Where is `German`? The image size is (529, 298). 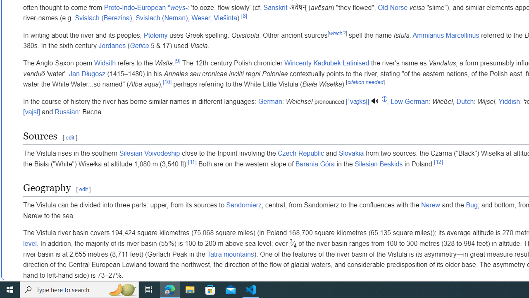 German is located at coordinates (270, 101).